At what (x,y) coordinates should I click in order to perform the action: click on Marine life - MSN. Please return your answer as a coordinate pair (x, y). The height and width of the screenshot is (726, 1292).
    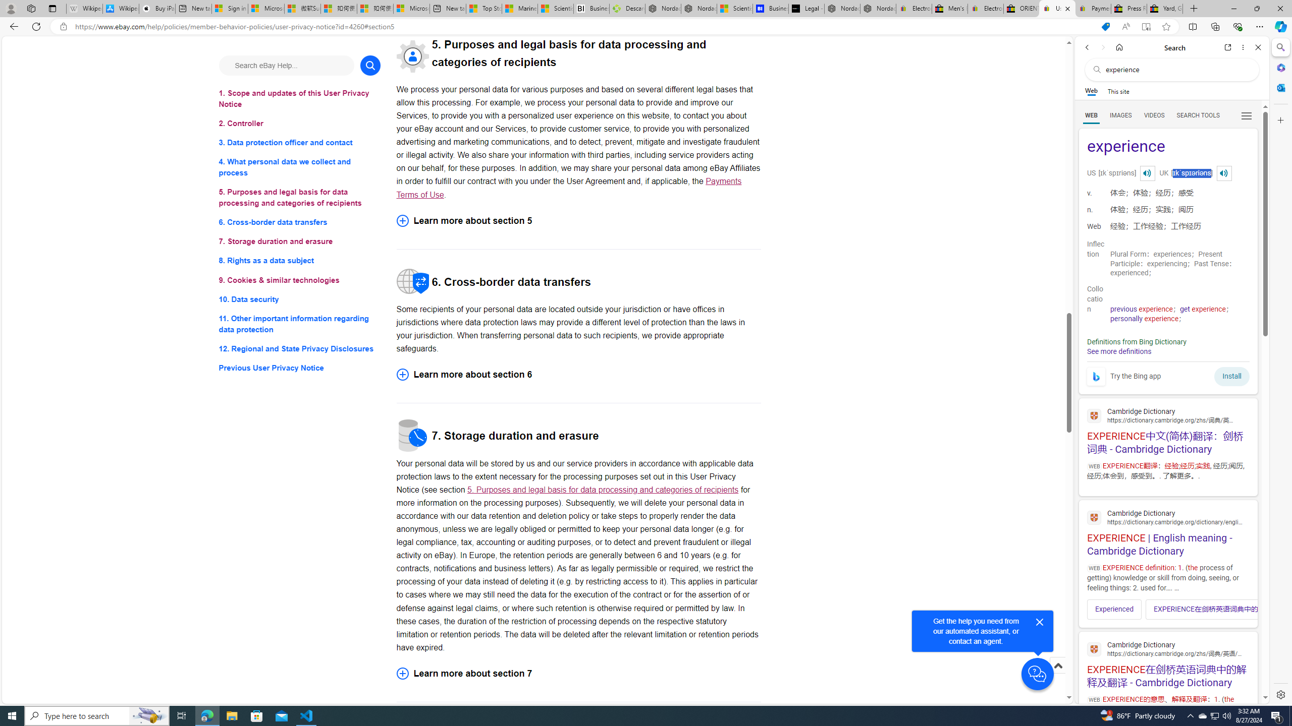
    Looking at the image, I should click on (520, 9).